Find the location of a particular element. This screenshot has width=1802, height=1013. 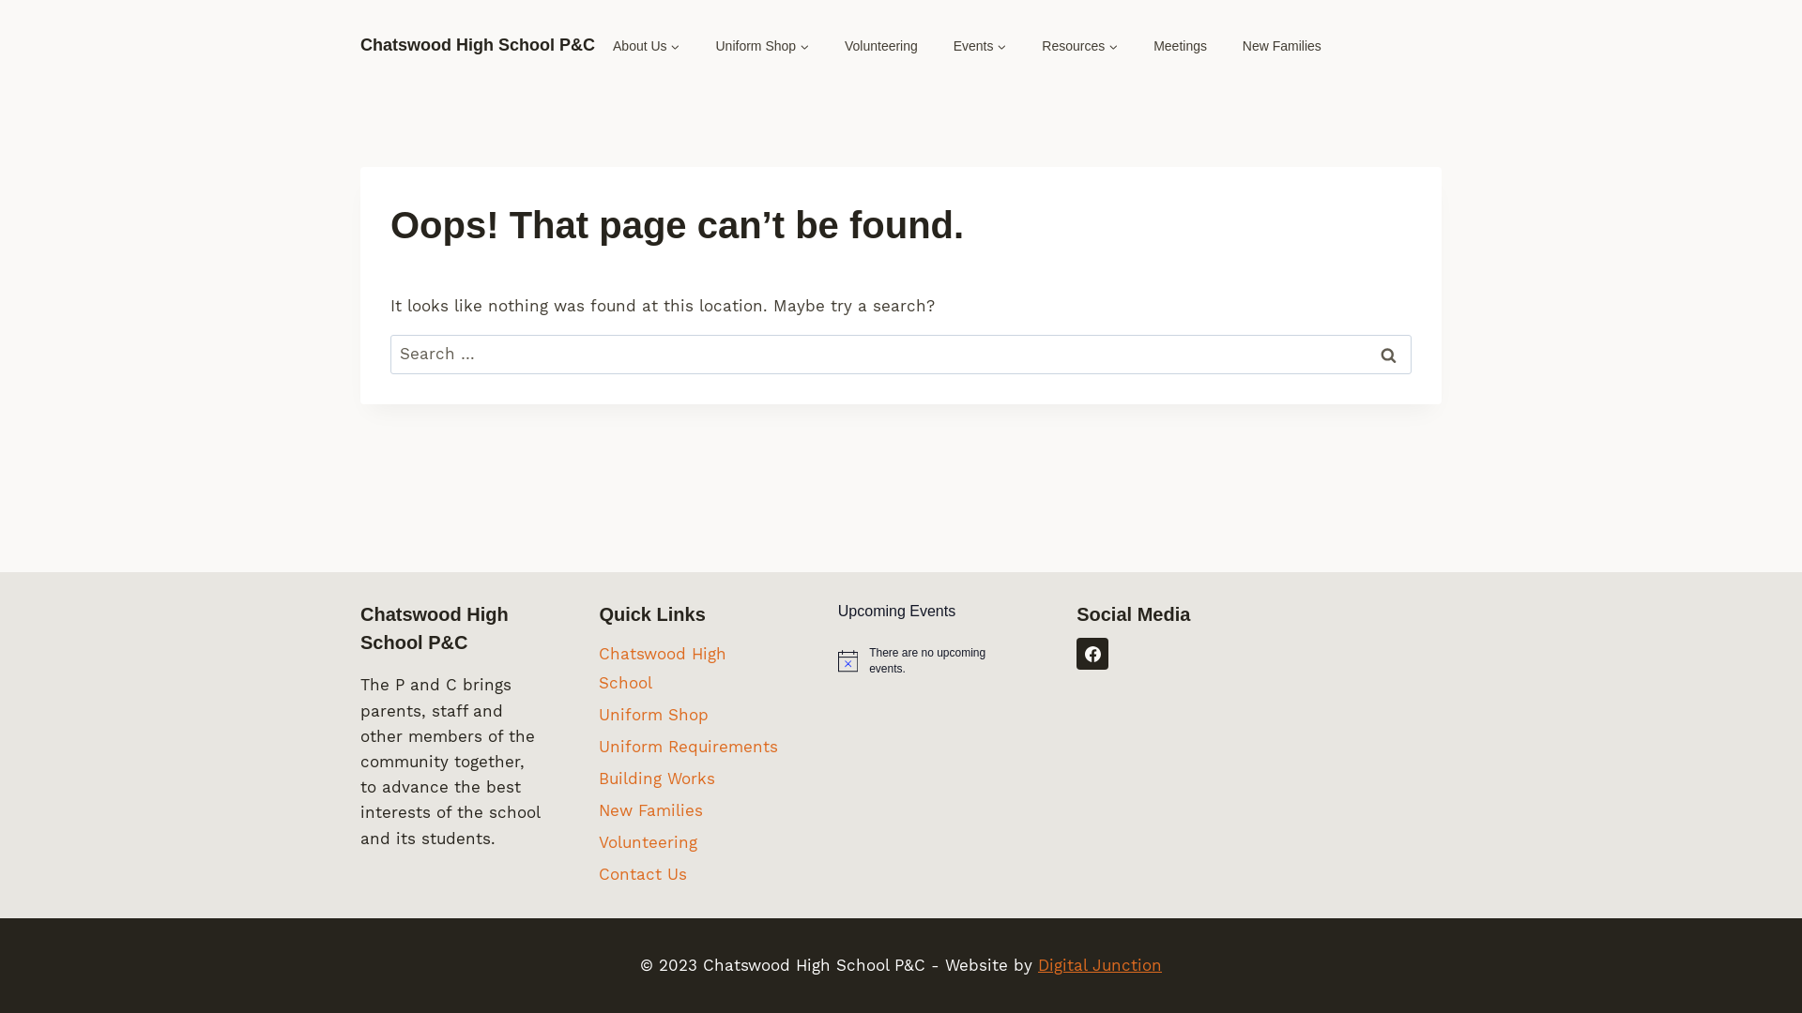

Chatswood High School is located at coordinates (690, 668).